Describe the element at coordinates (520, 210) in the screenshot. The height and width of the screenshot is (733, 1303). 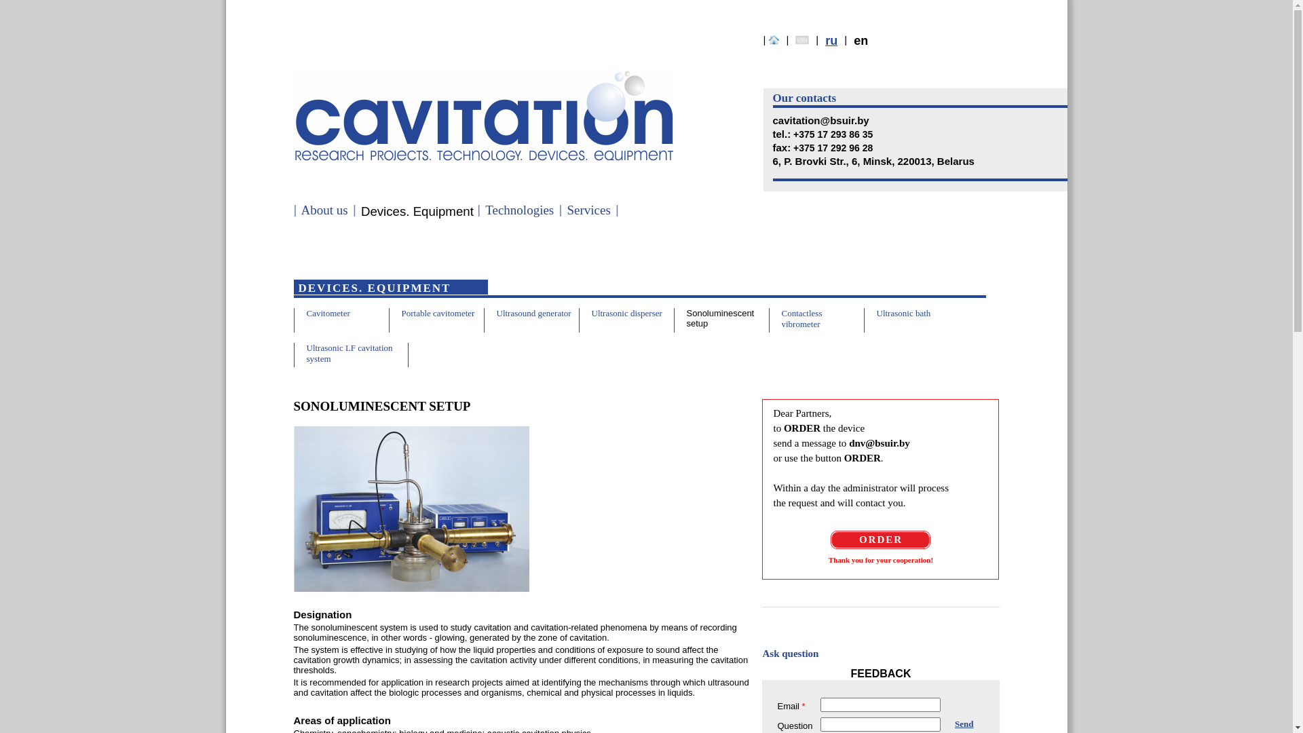
I see `Technologies` at that location.